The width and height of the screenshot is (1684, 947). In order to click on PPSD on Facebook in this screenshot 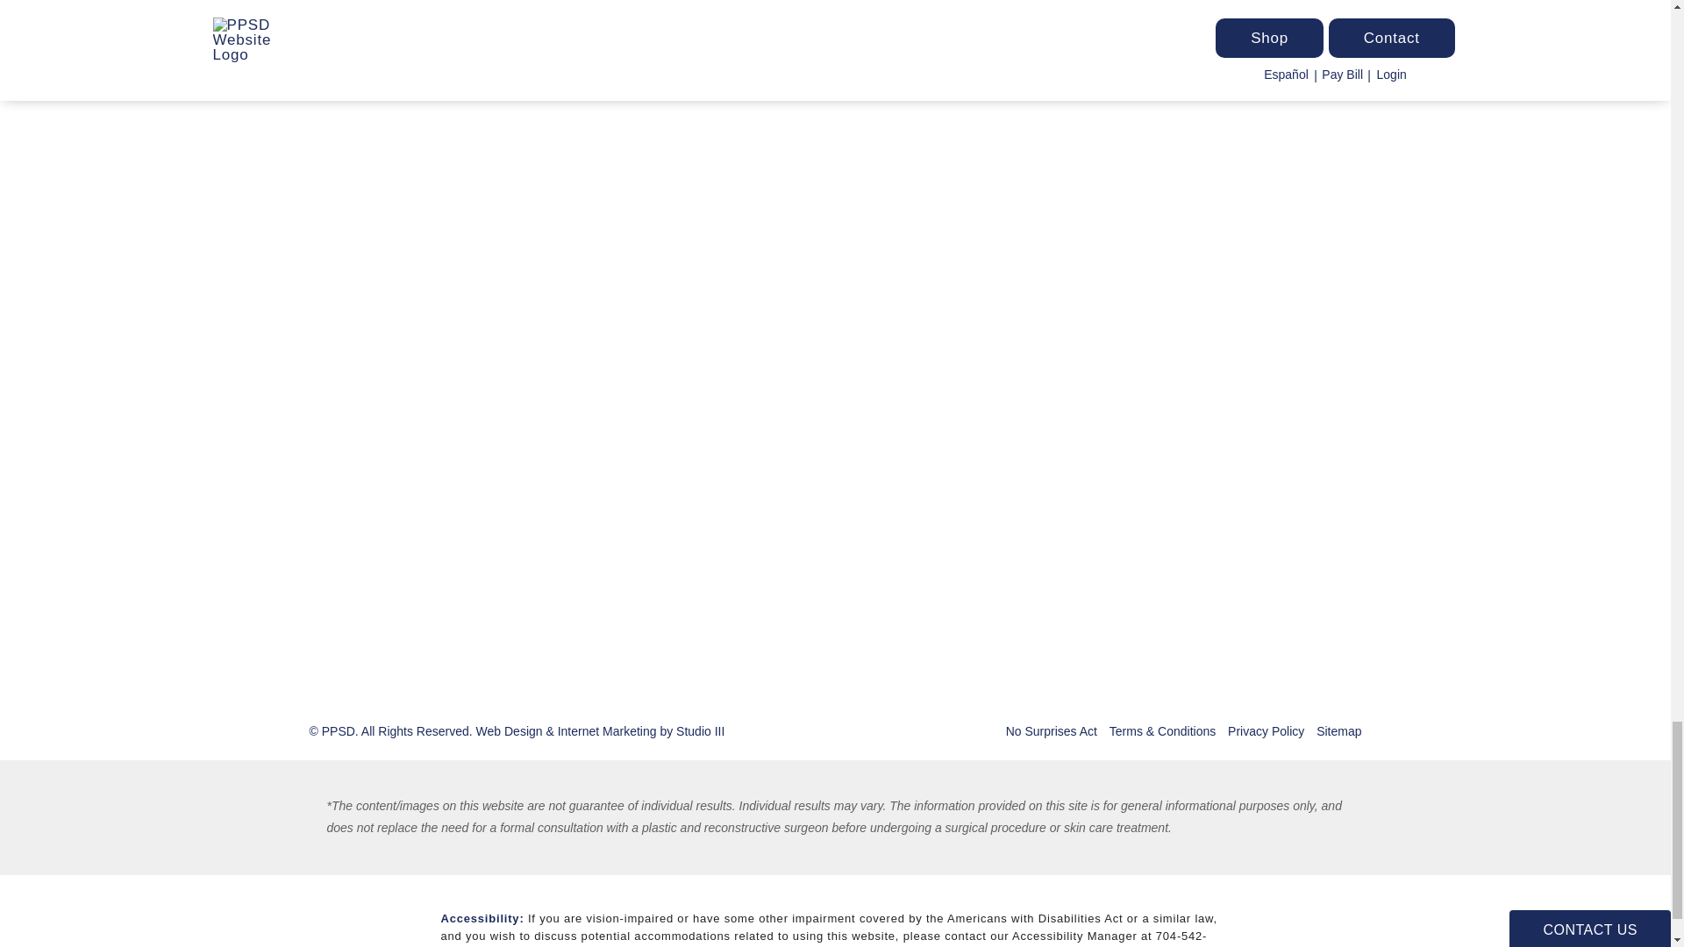, I will do `click(417, 511)`.